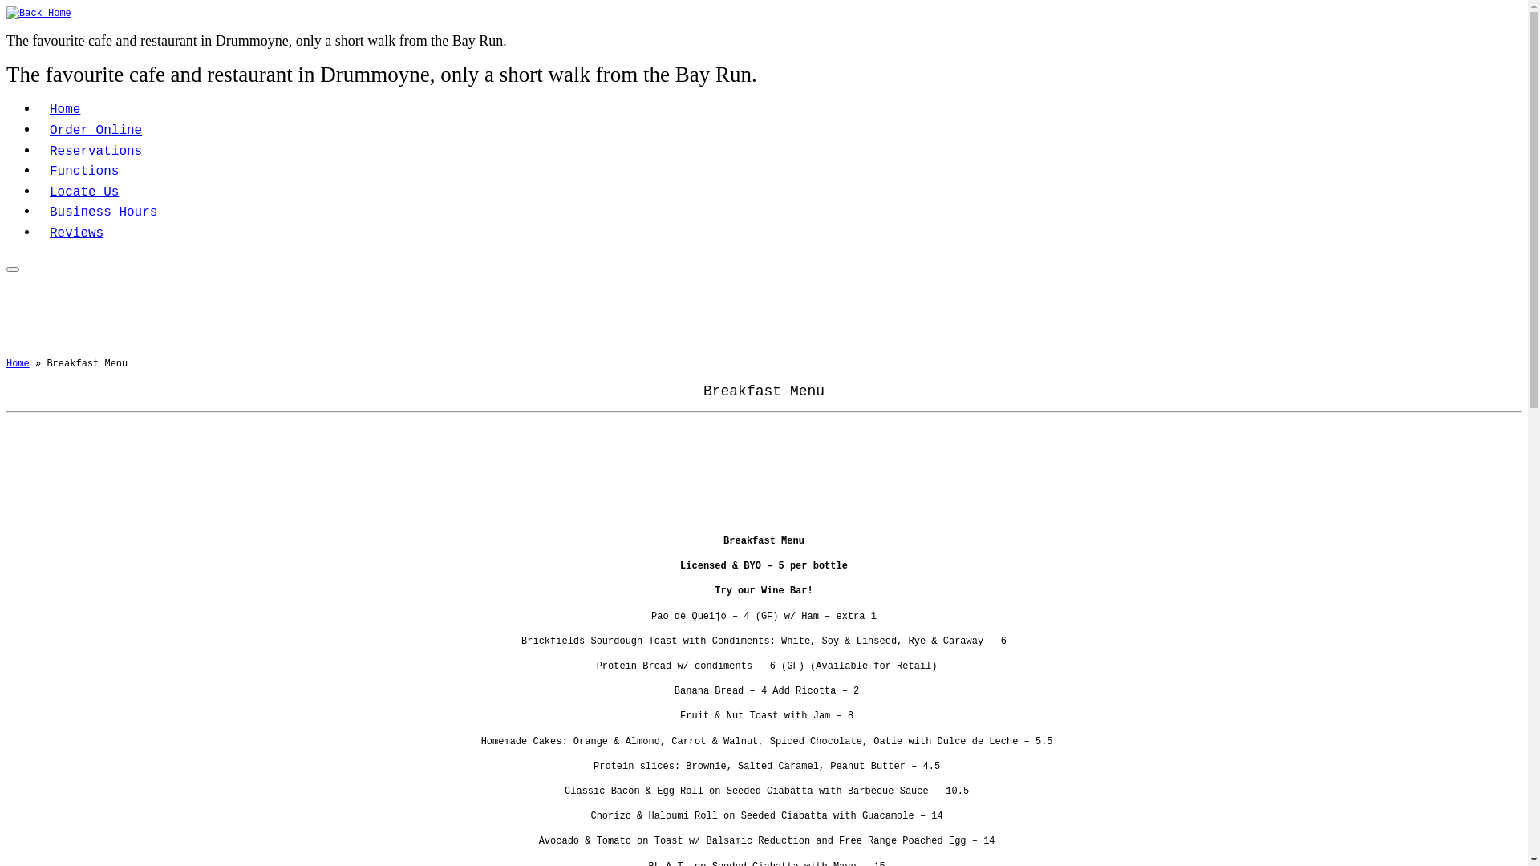 The width and height of the screenshot is (1540, 866). Describe the element at coordinates (77, 233) in the screenshot. I see `Reviews` at that location.